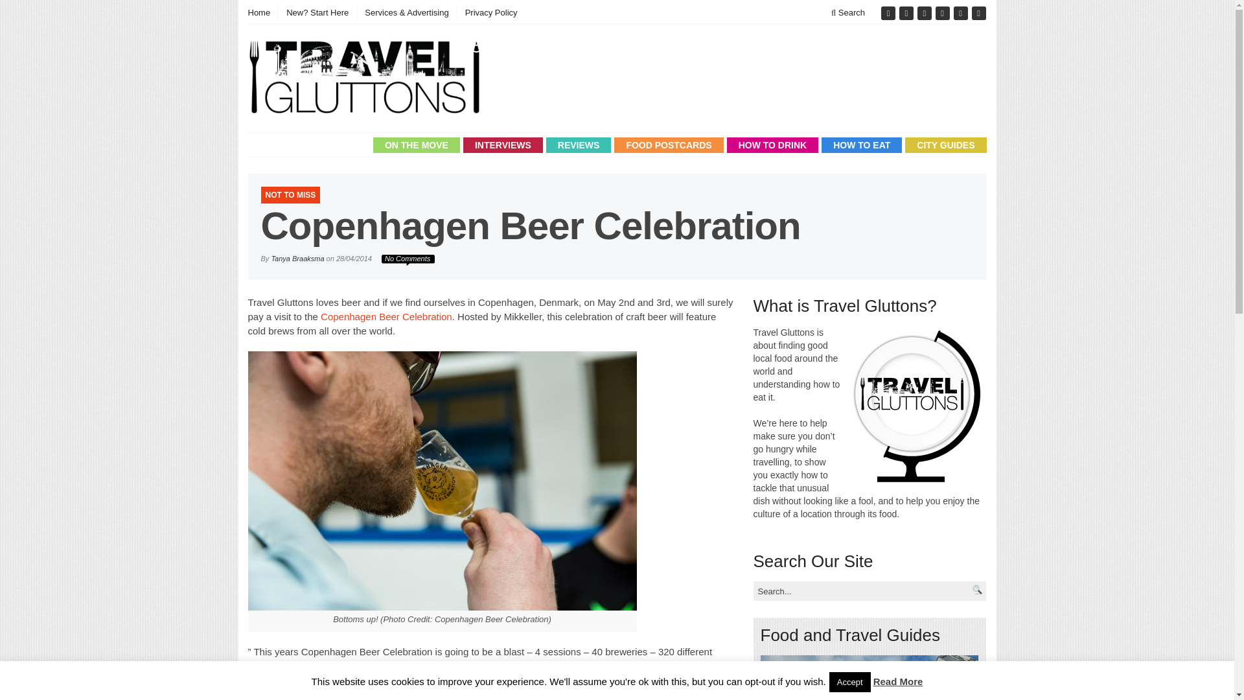  Describe the element at coordinates (316, 13) in the screenshot. I see `New? Start Here` at that location.